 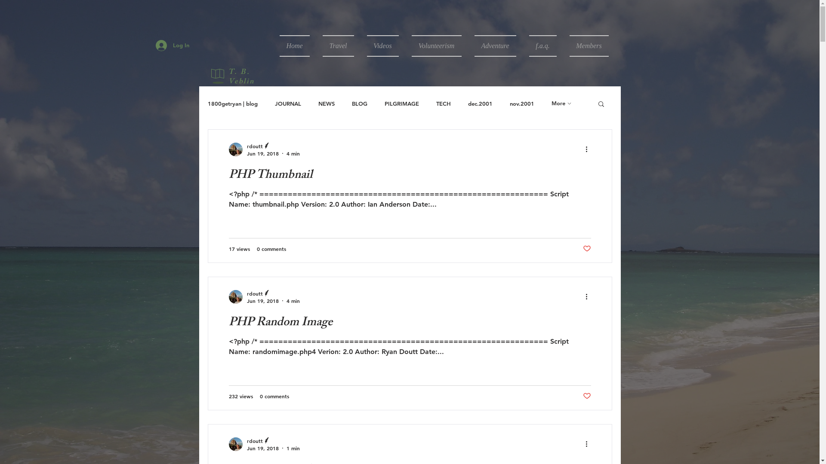 What do you see at coordinates (542, 46) in the screenshot?
I see `f.a.q.` at bounding box center [542, 46].